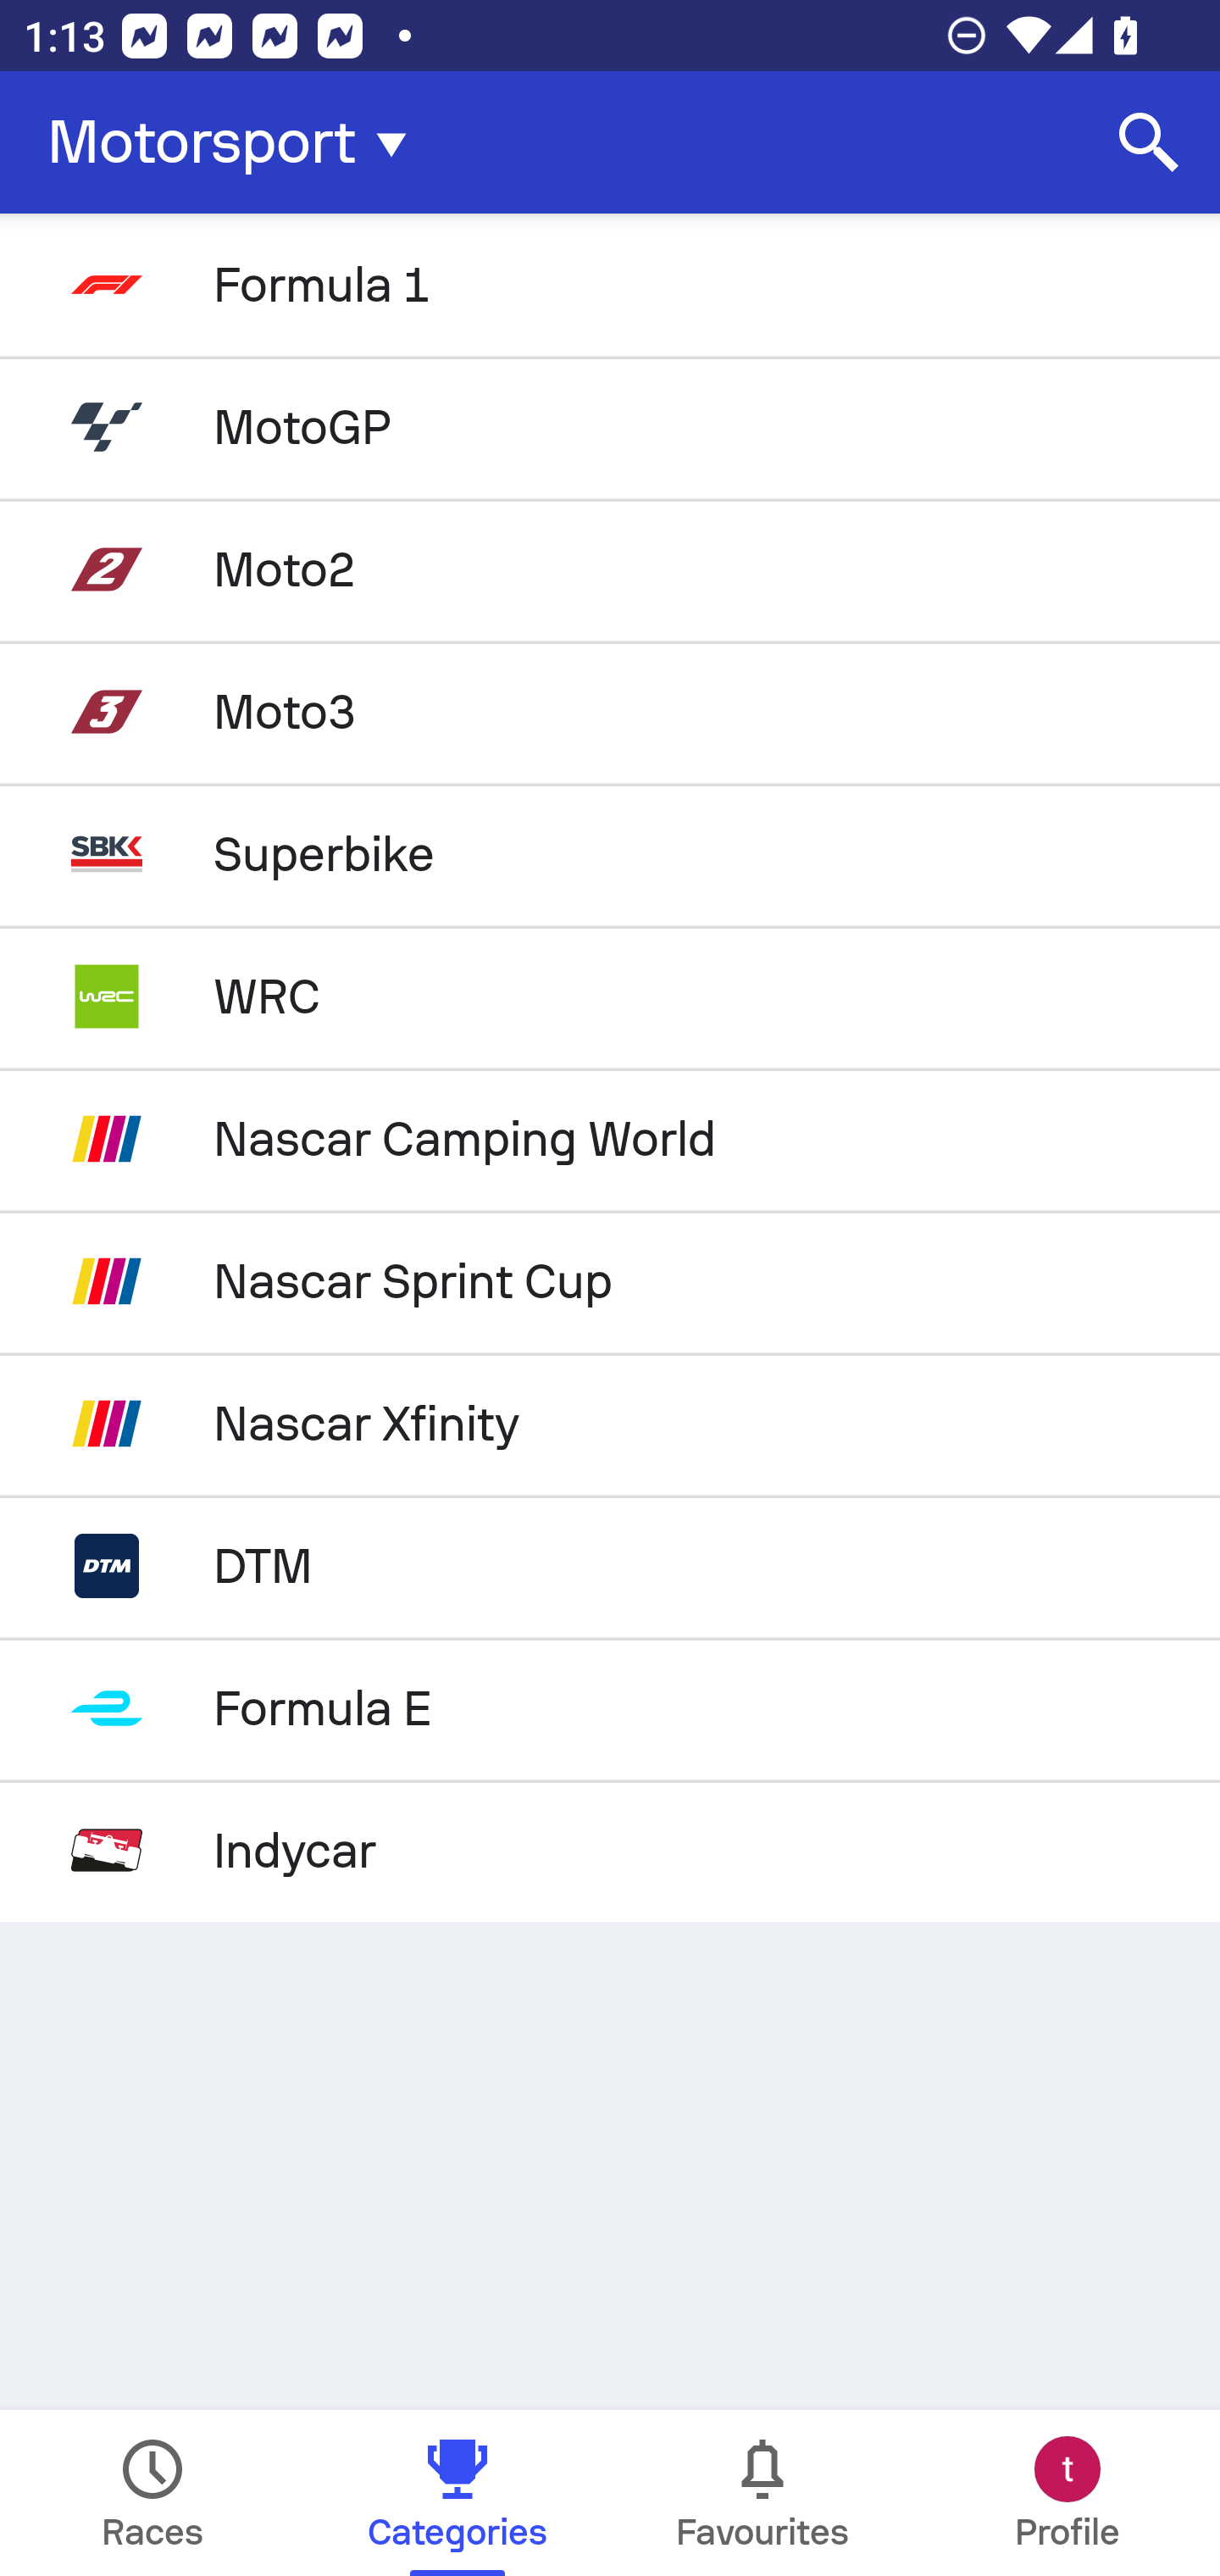 The width and height of the screenshot is (1220, 2576). Describe the element at coordinates (610, 1708) in the screenshot. I see `Formula E` at that location.